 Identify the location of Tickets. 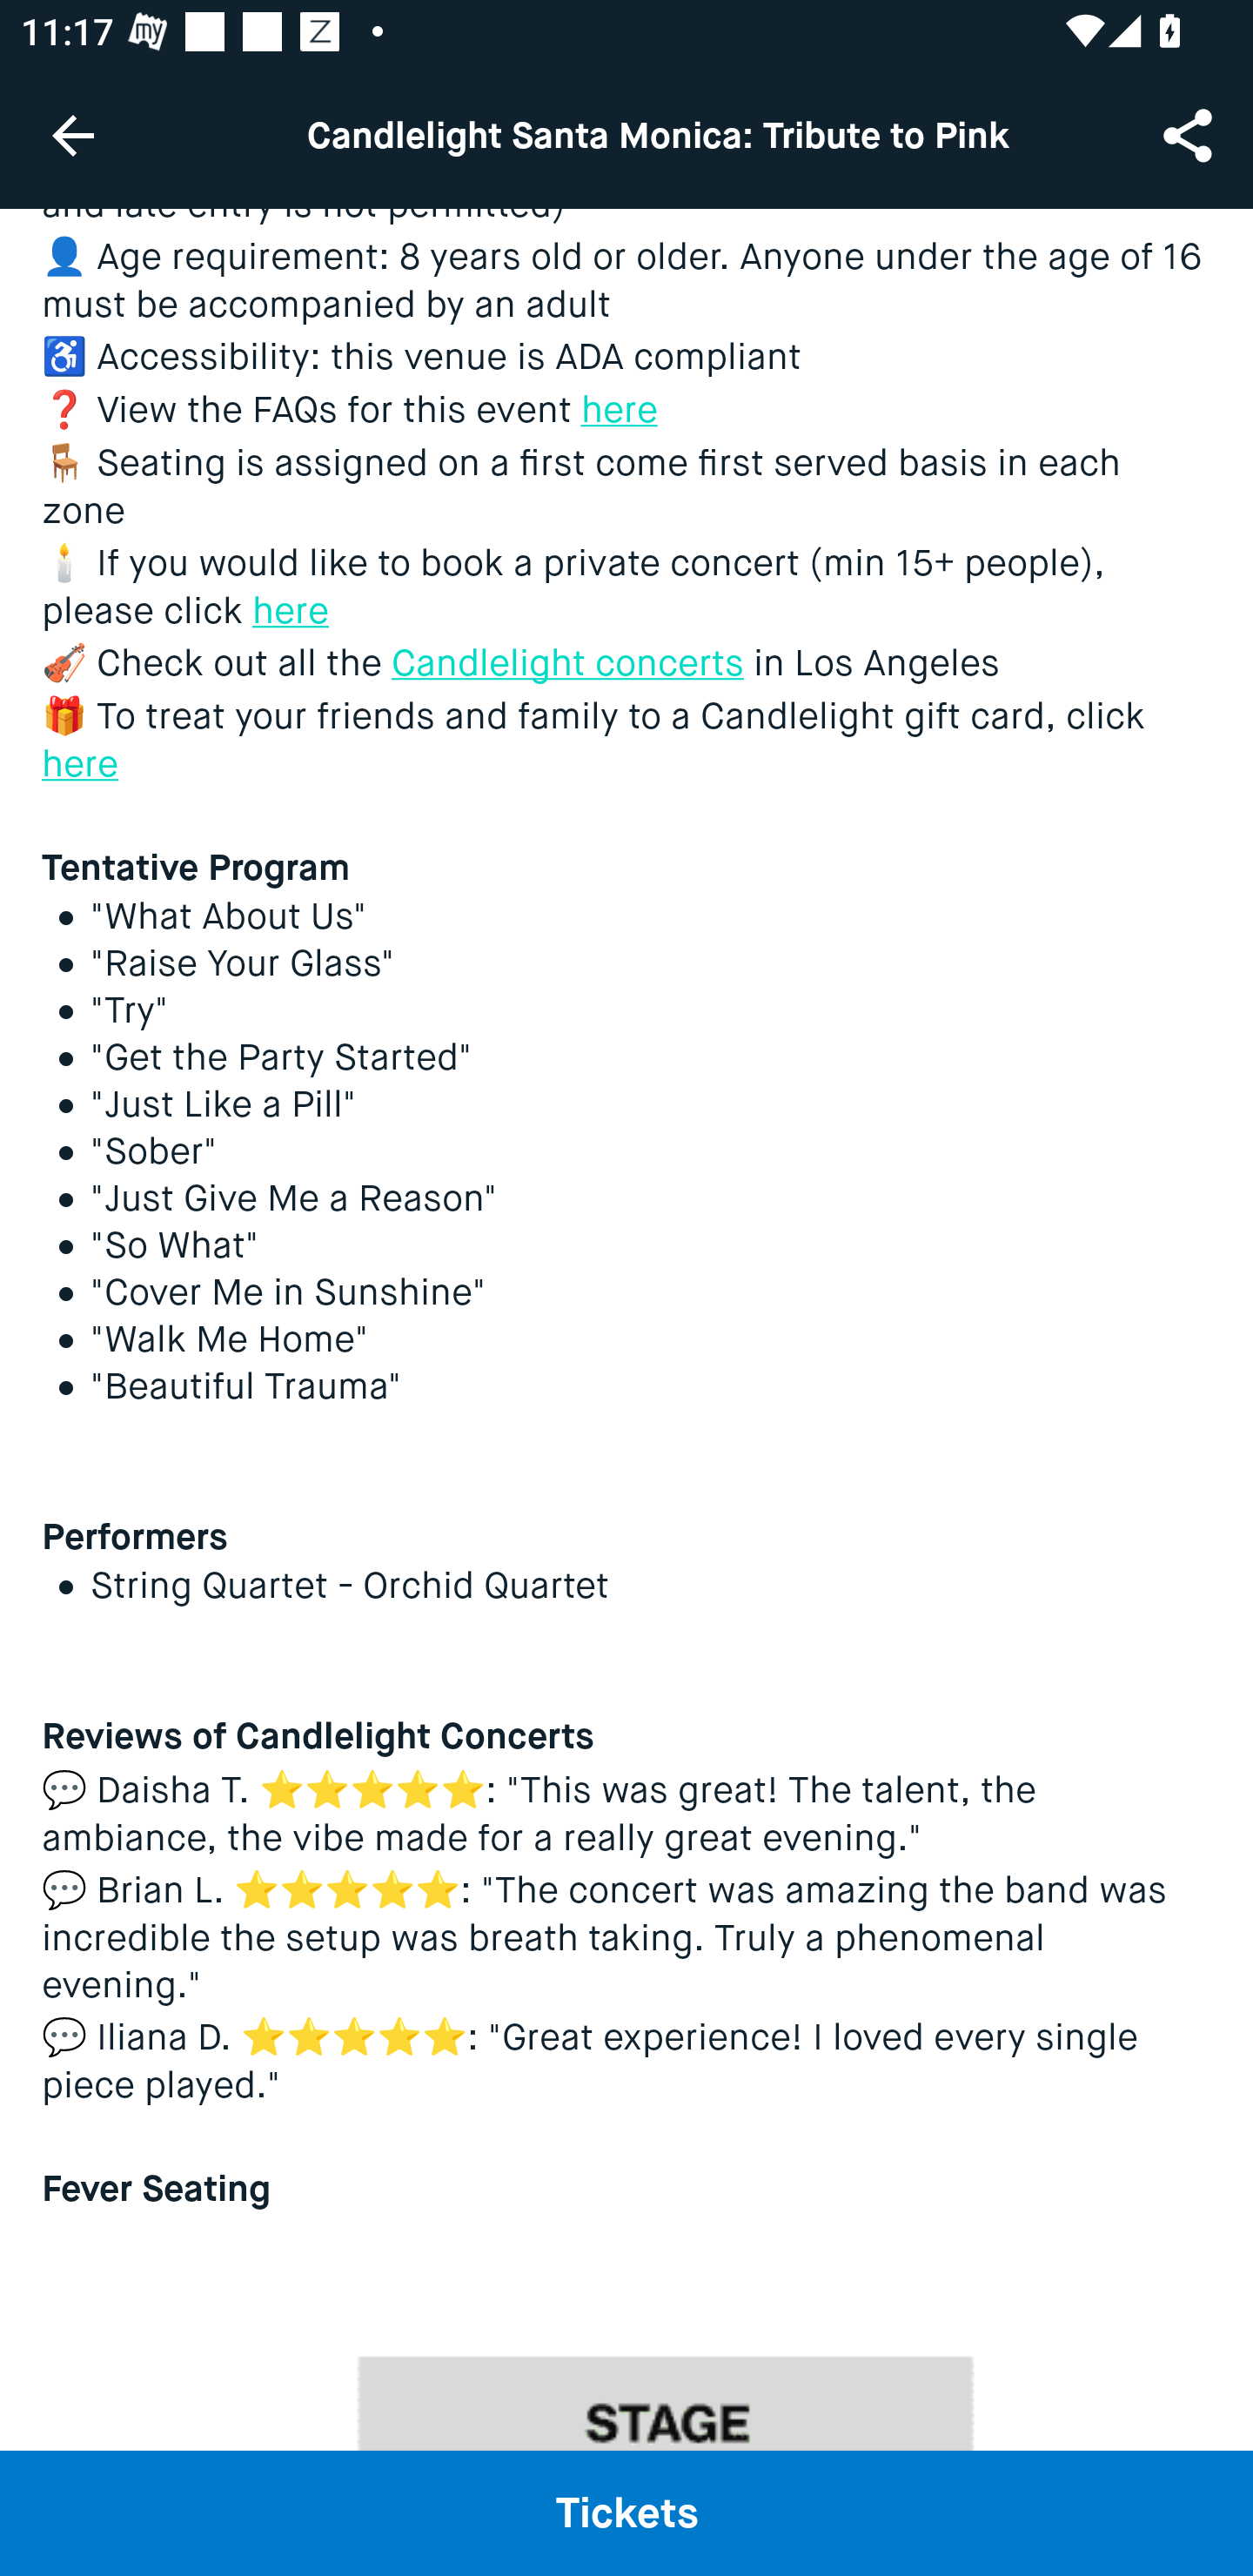
(626, 2512).